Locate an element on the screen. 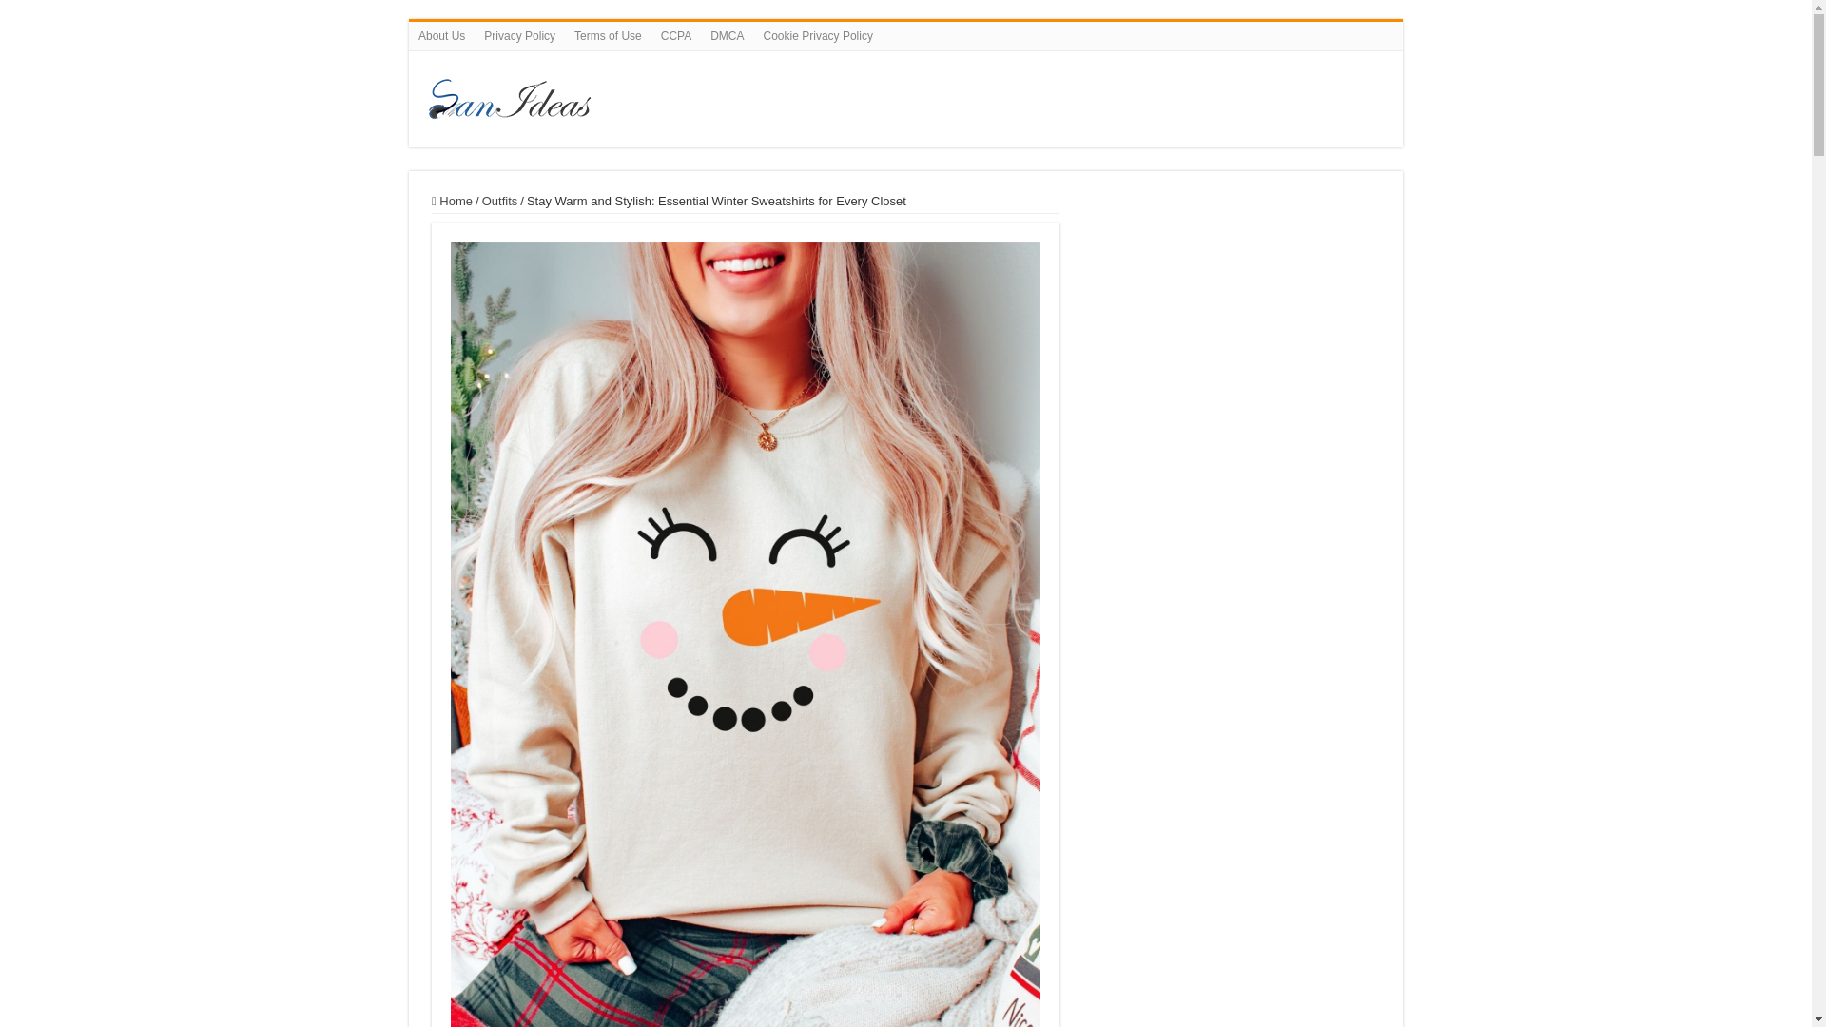 The image size is (1826, 1027). Outfits is located at coordinates (500, 202).